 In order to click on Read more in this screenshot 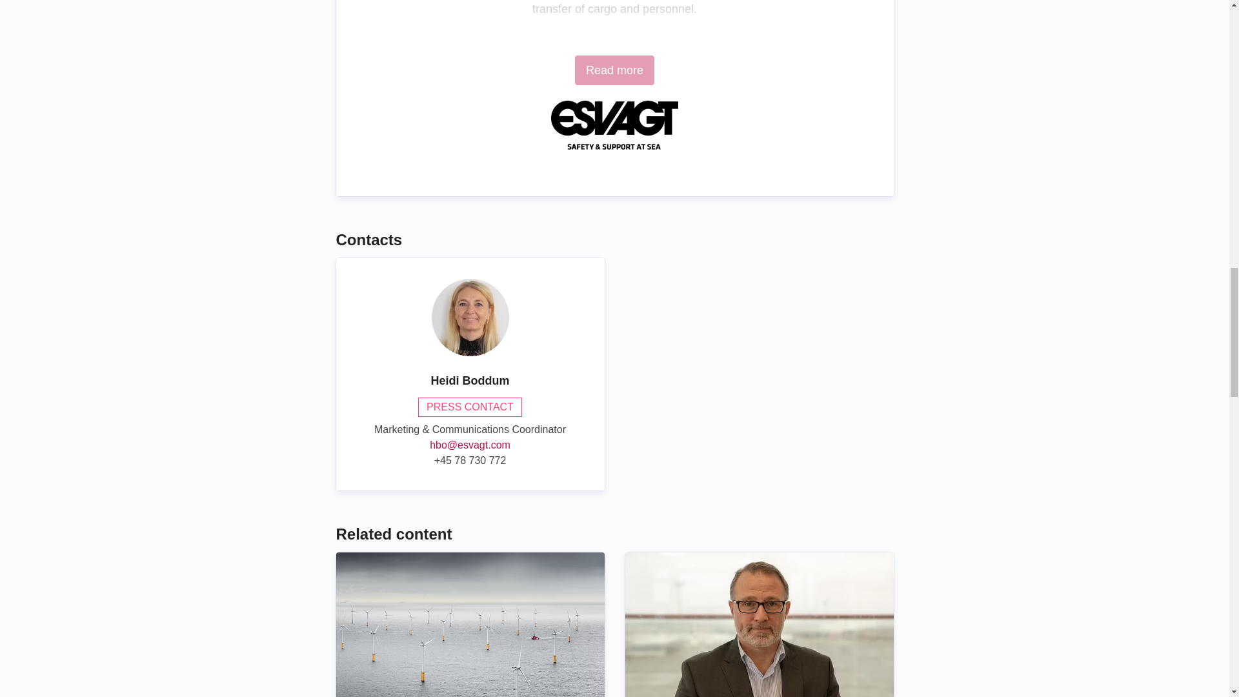, I will do `click(614, 70)`.